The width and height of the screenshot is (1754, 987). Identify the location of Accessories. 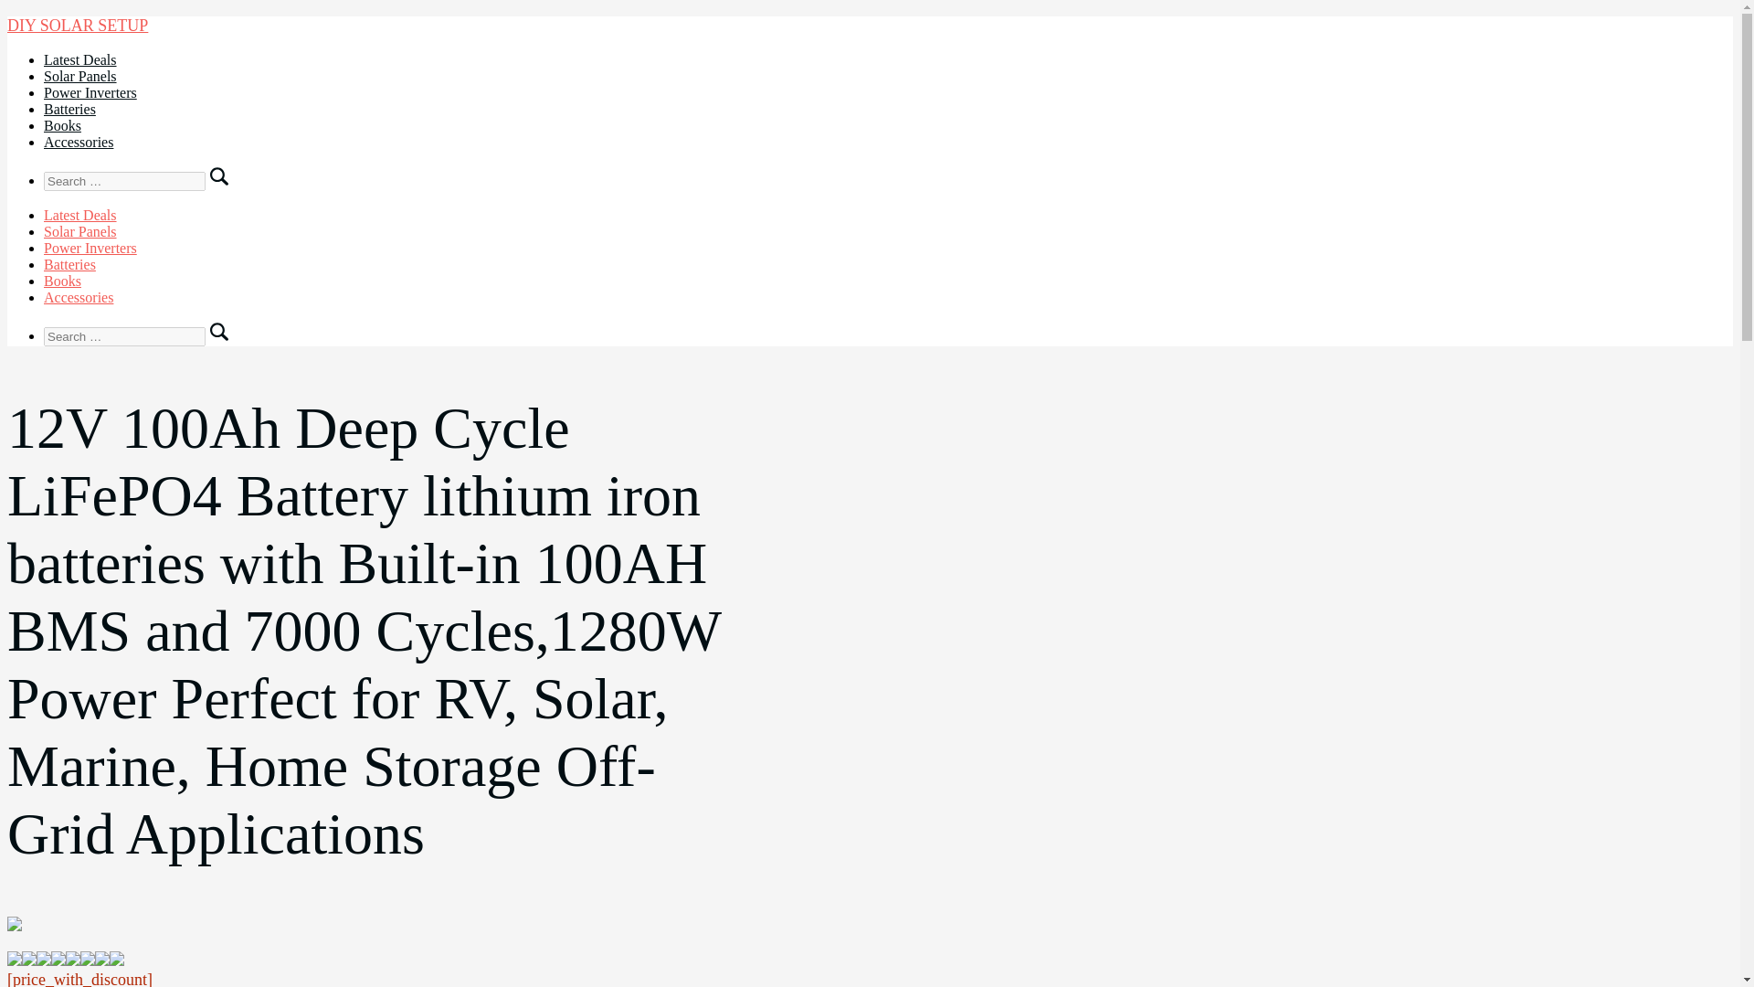
(79, 142).